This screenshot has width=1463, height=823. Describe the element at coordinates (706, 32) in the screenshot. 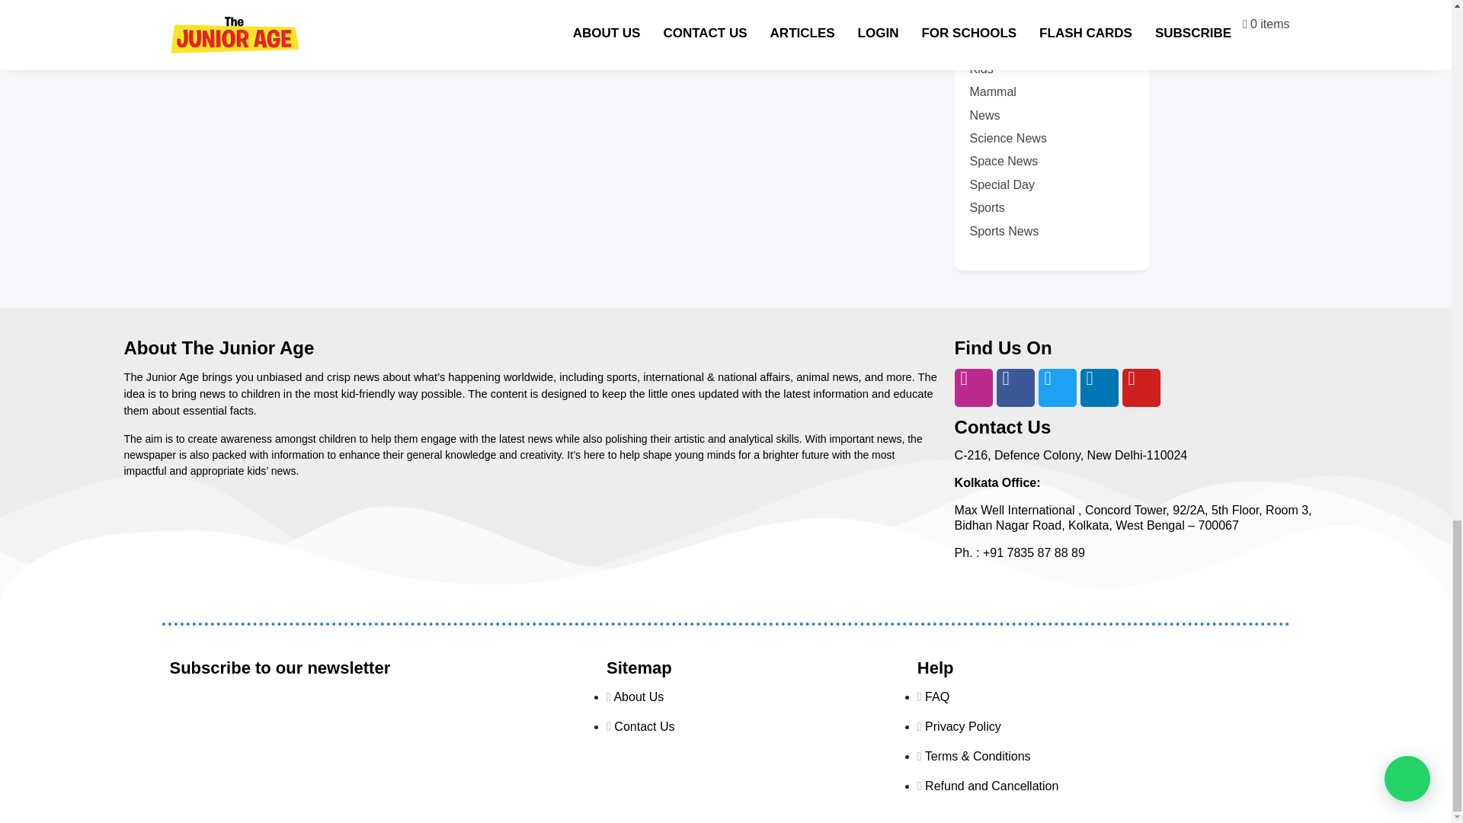

I see `Leave a Comment` at that location.